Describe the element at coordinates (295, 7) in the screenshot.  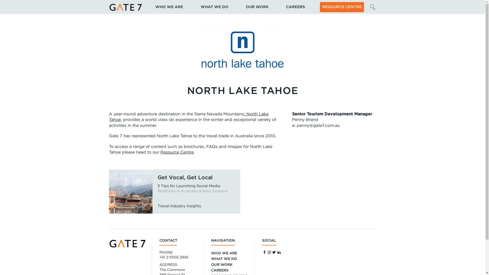
I see `CAREERS` at that location.